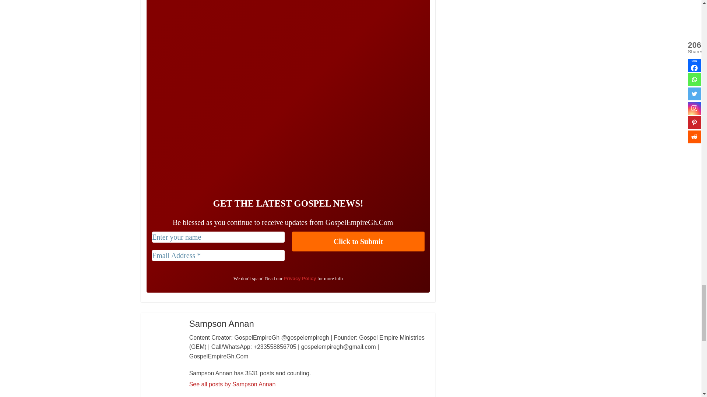 This screenshot has width=707, height=397. What do you see at coordinates (218, 237) in the screenshot?
I see `Enter your name` at bounding box center [218, 237].